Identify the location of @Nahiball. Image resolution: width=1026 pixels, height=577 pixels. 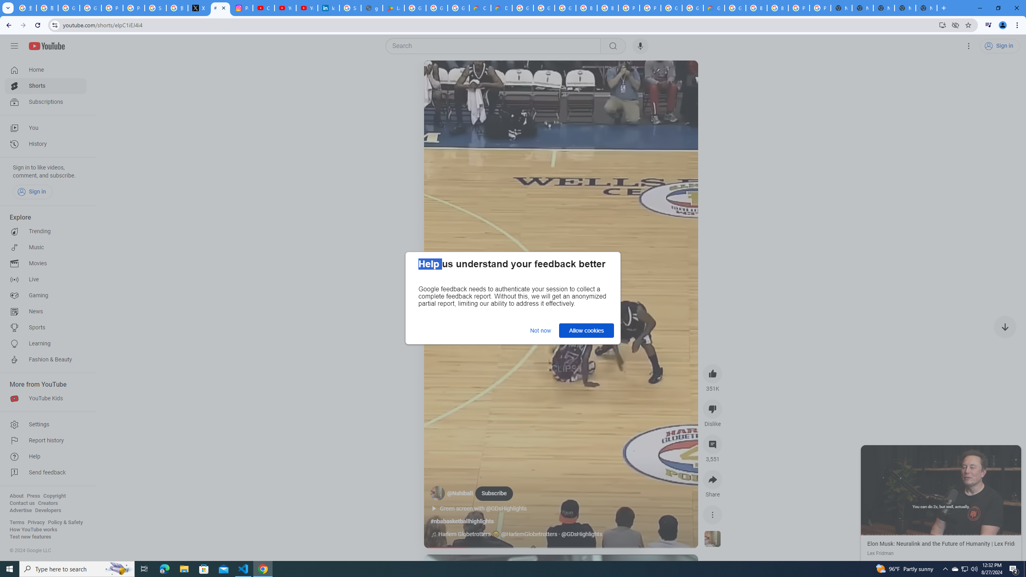
(460, 494).